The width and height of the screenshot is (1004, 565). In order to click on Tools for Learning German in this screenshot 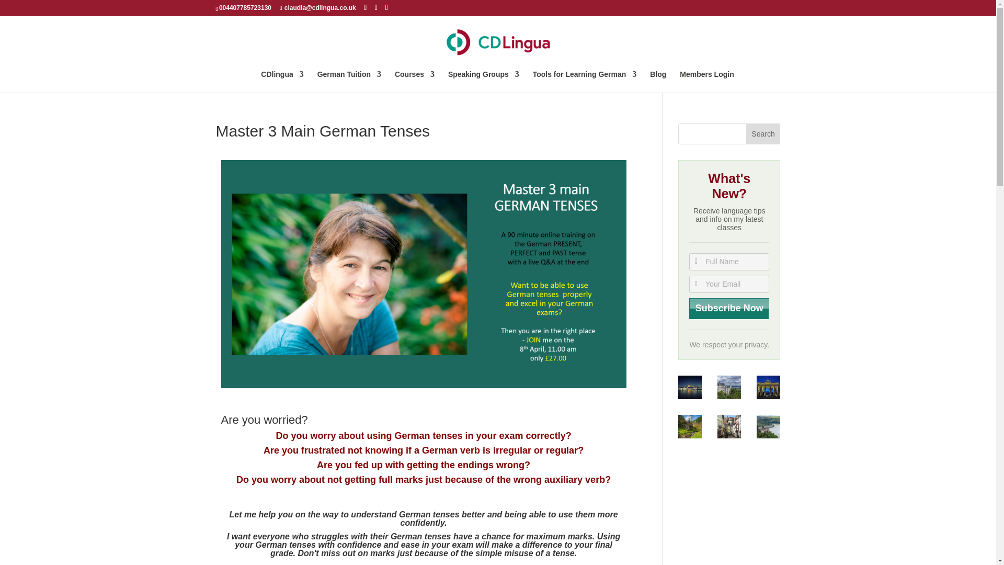, I will do `click(585, 82)`.